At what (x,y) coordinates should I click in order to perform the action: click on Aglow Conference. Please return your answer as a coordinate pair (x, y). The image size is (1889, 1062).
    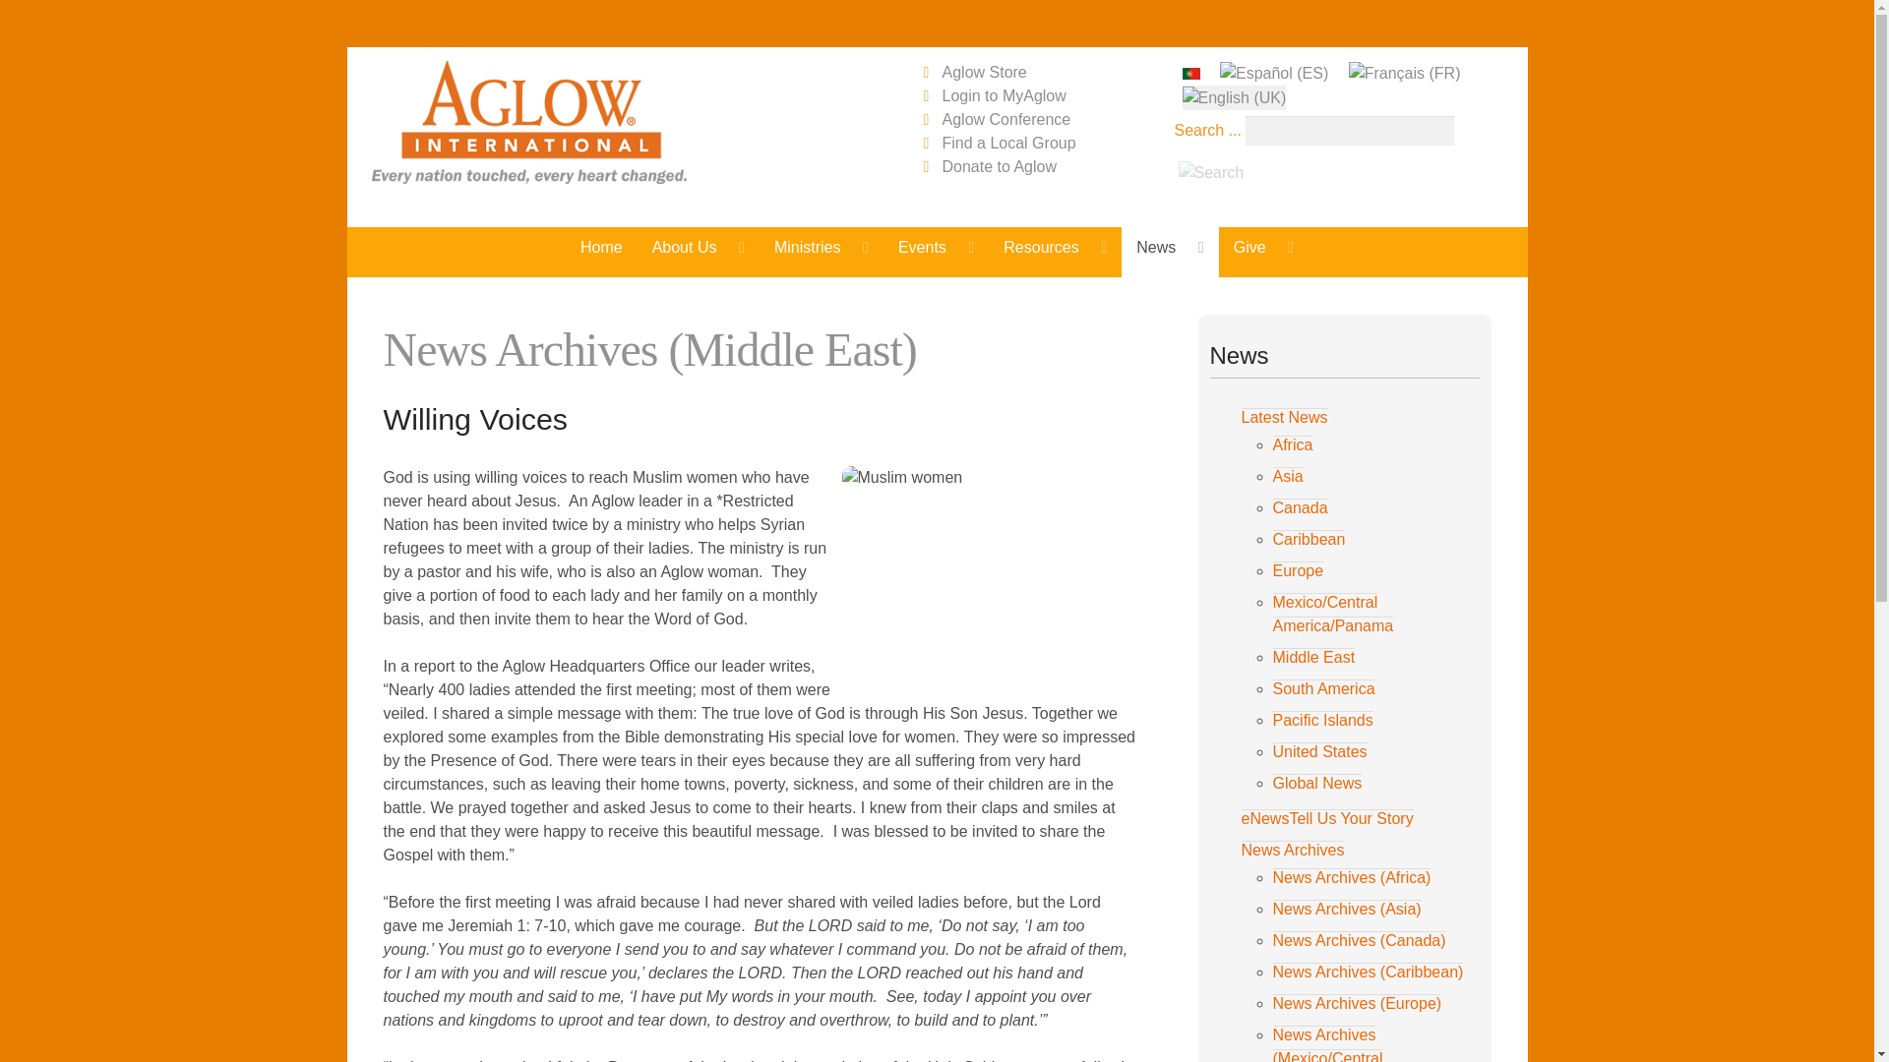
    Looking at the image, I should click on (1006, 119).